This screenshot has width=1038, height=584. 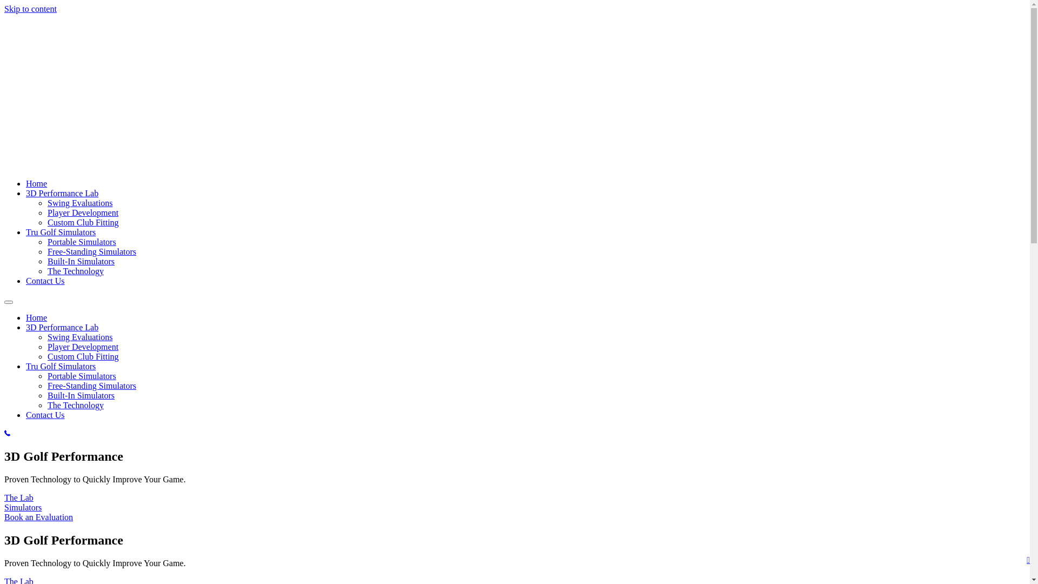 What do you see at coordinates (83, 213) in the screenshot?
I see `Player Development` at bounding box center [83, 213].